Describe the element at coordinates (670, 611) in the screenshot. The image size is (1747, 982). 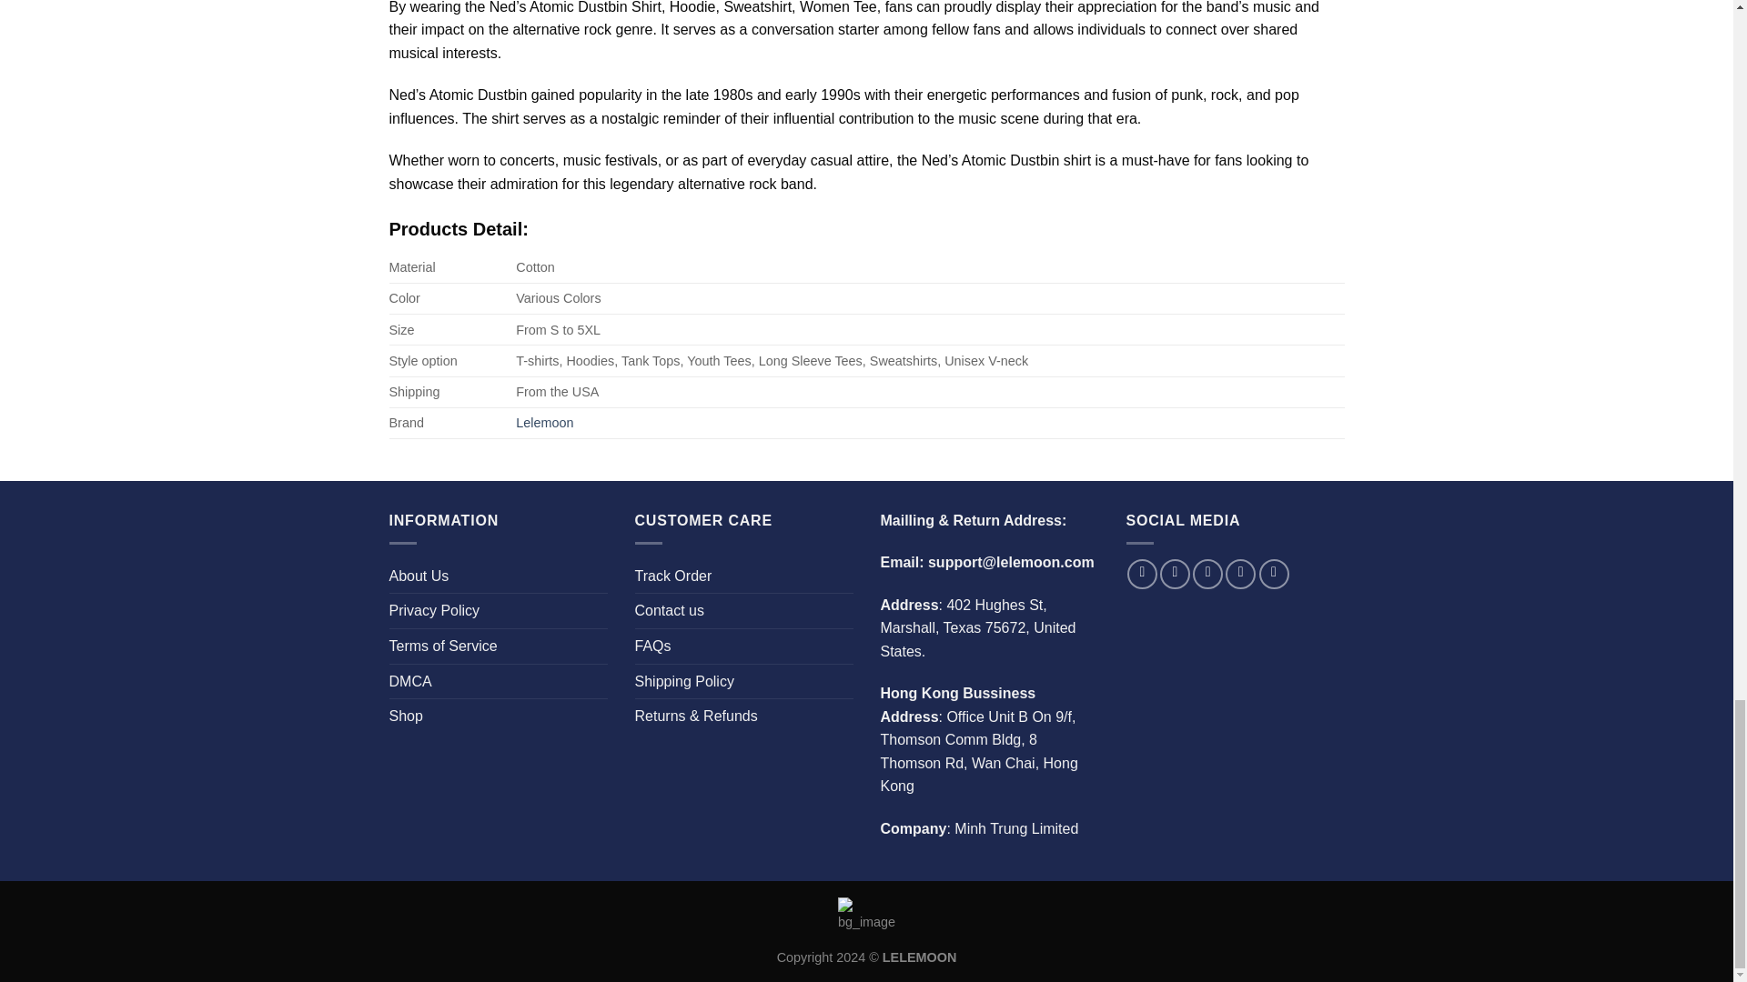
I see `Contact us` at that location.